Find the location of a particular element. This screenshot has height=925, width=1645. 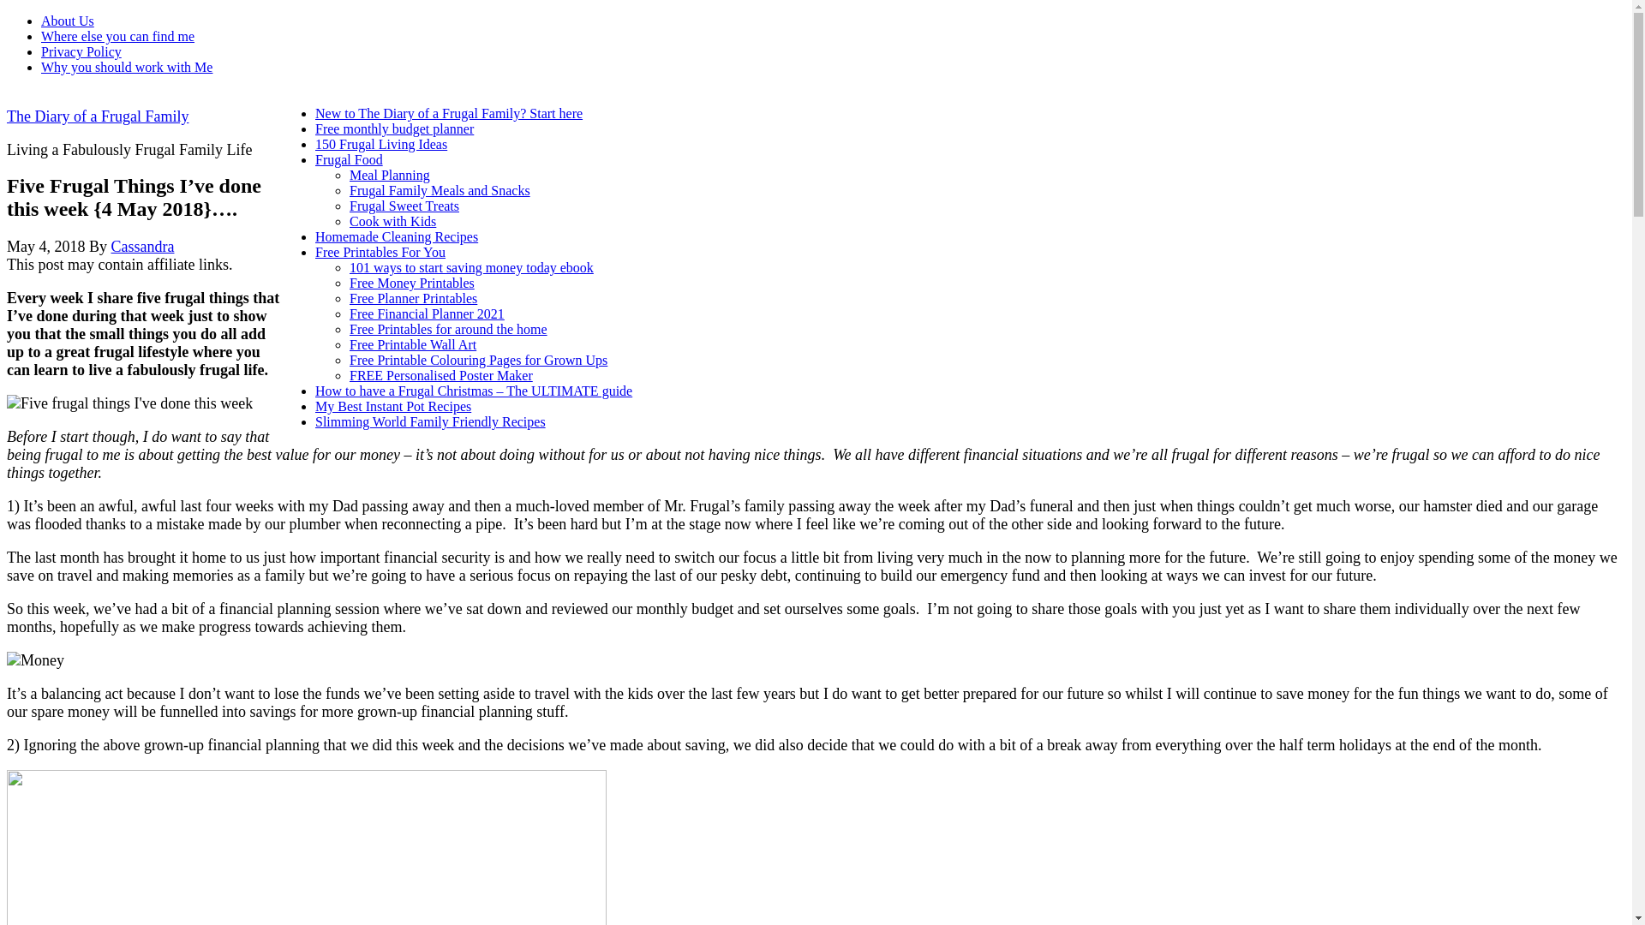

About Us is located at coordinates (67, 21).